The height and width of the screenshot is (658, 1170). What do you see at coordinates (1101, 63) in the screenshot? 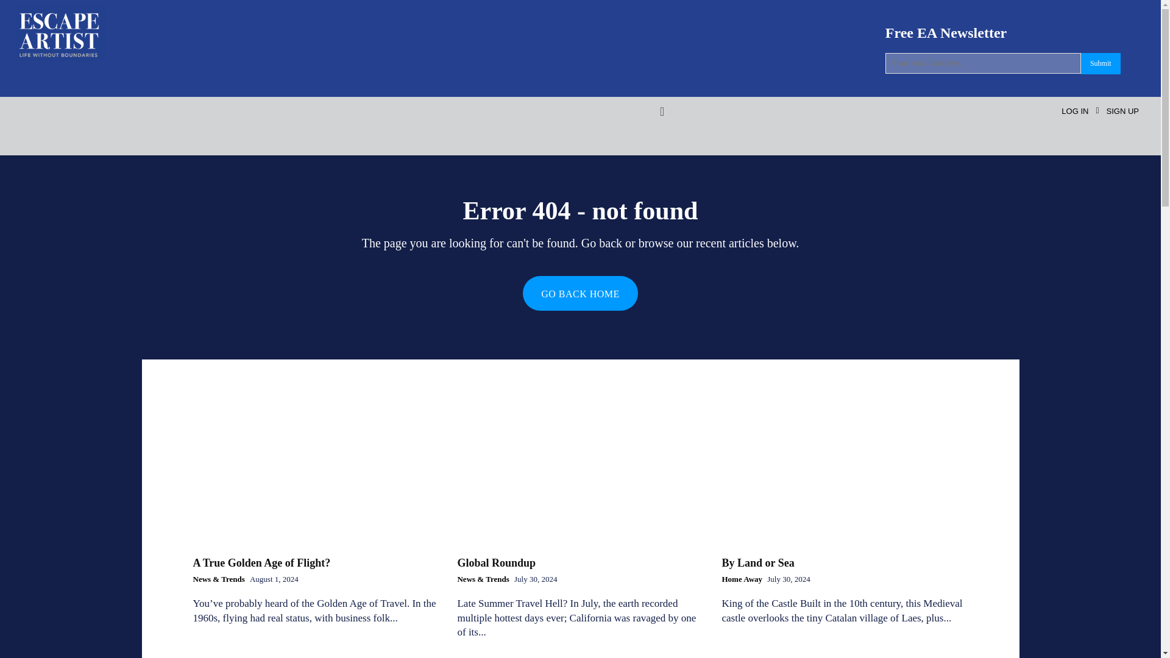
I see `Submit` at bounding box center [1101, 63].